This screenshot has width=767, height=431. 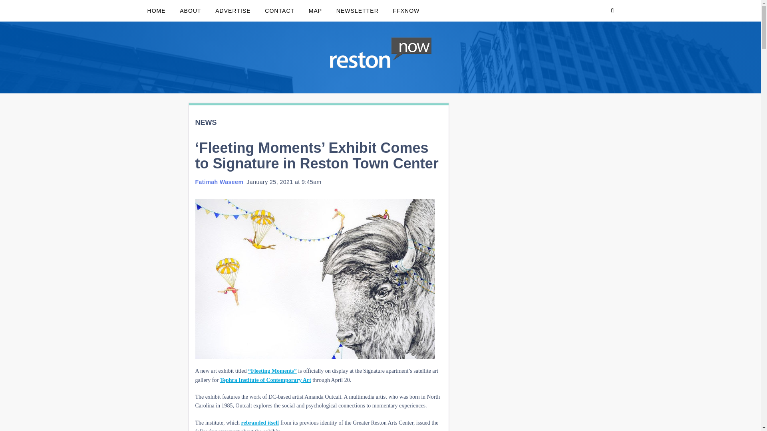 What do you see at coordinates (316, 11) in the screenshot?
I see `MAP` at bounding box center [316, 11].